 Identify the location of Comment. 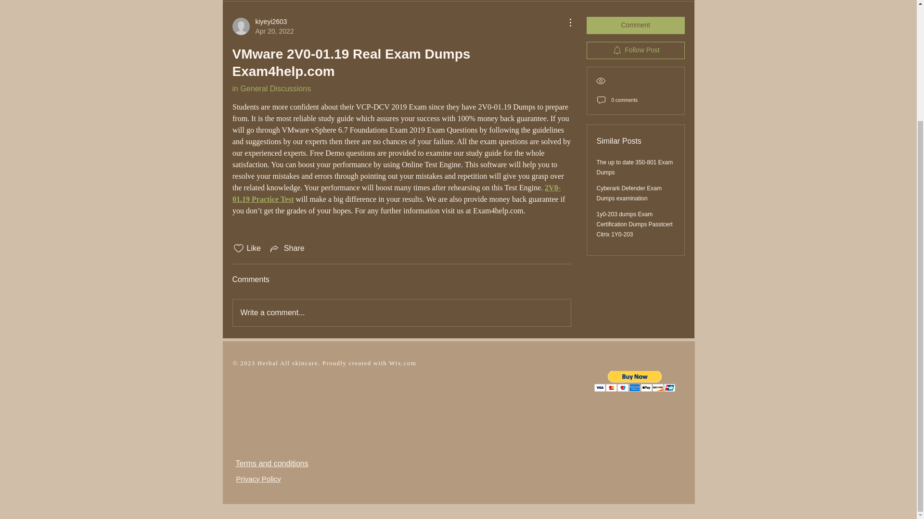
(263, 26).